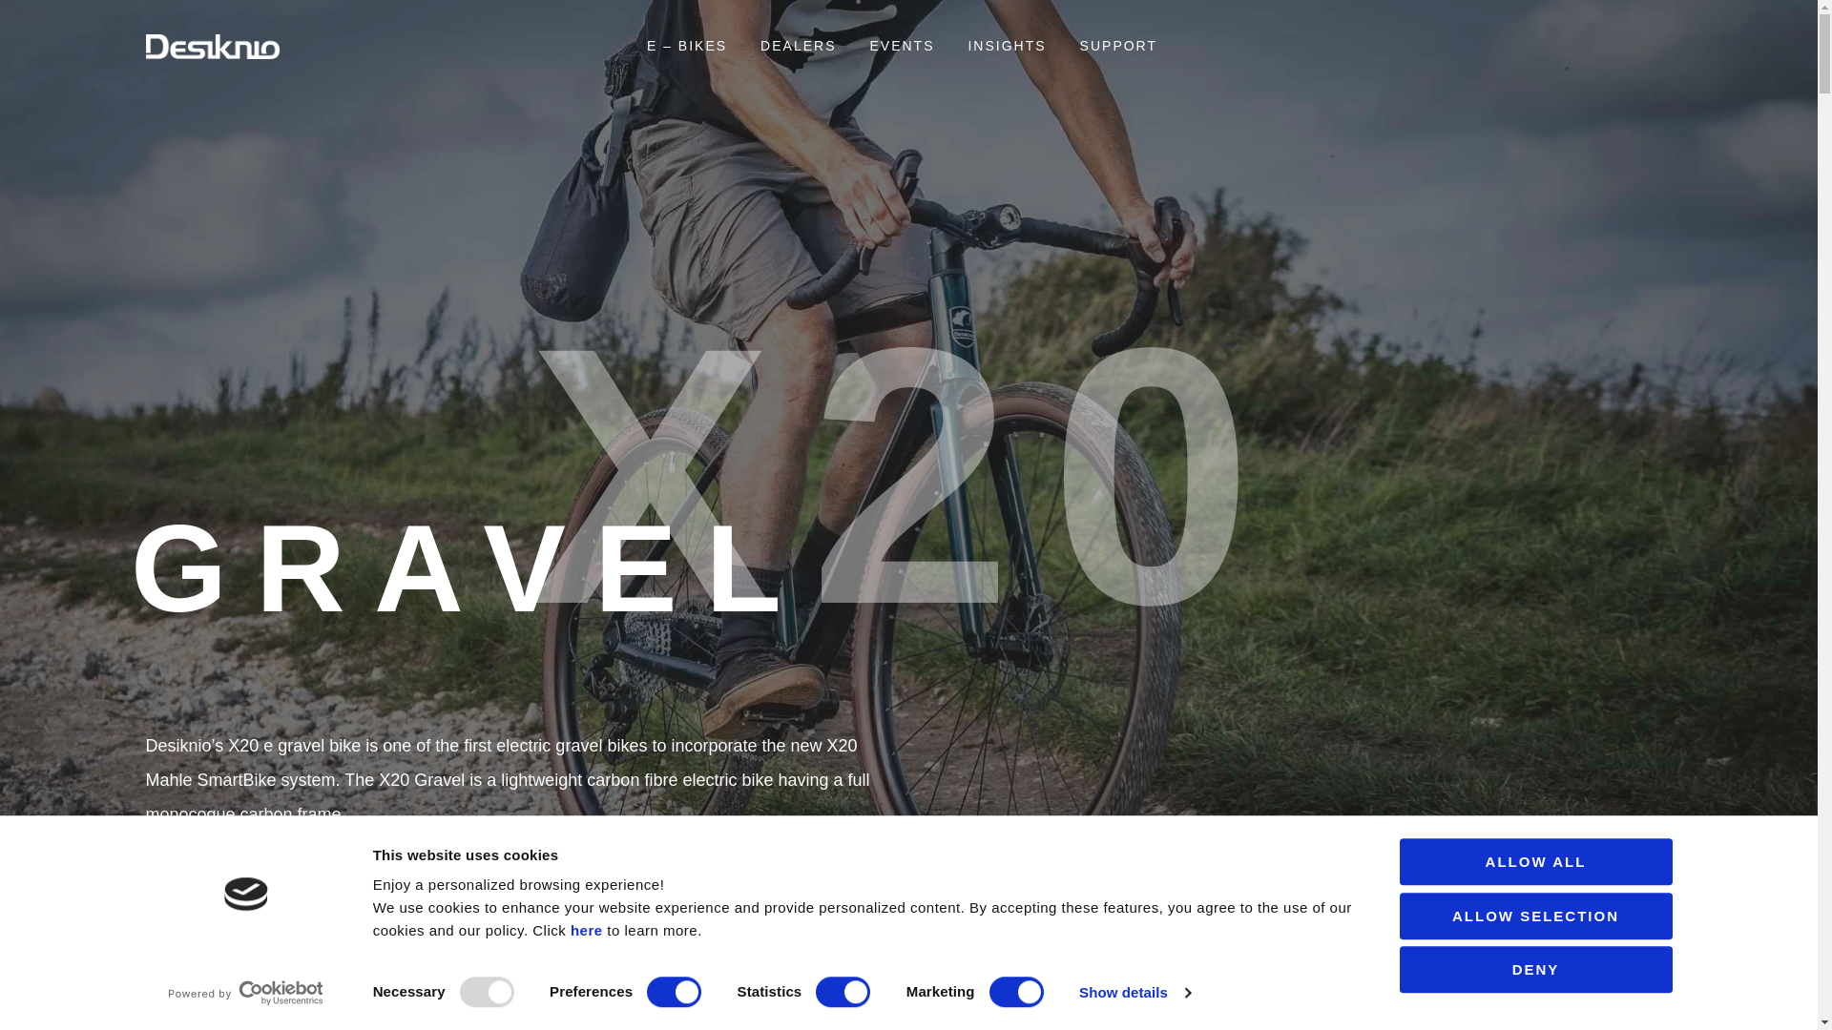  I want to click on ALLOW ALL, so click(1534, 861).